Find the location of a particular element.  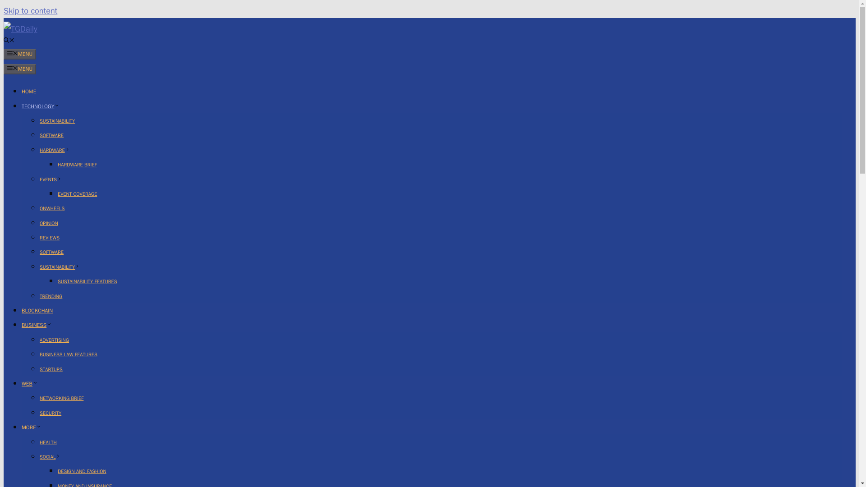

HEALTH is located at coordinates (48, 442).